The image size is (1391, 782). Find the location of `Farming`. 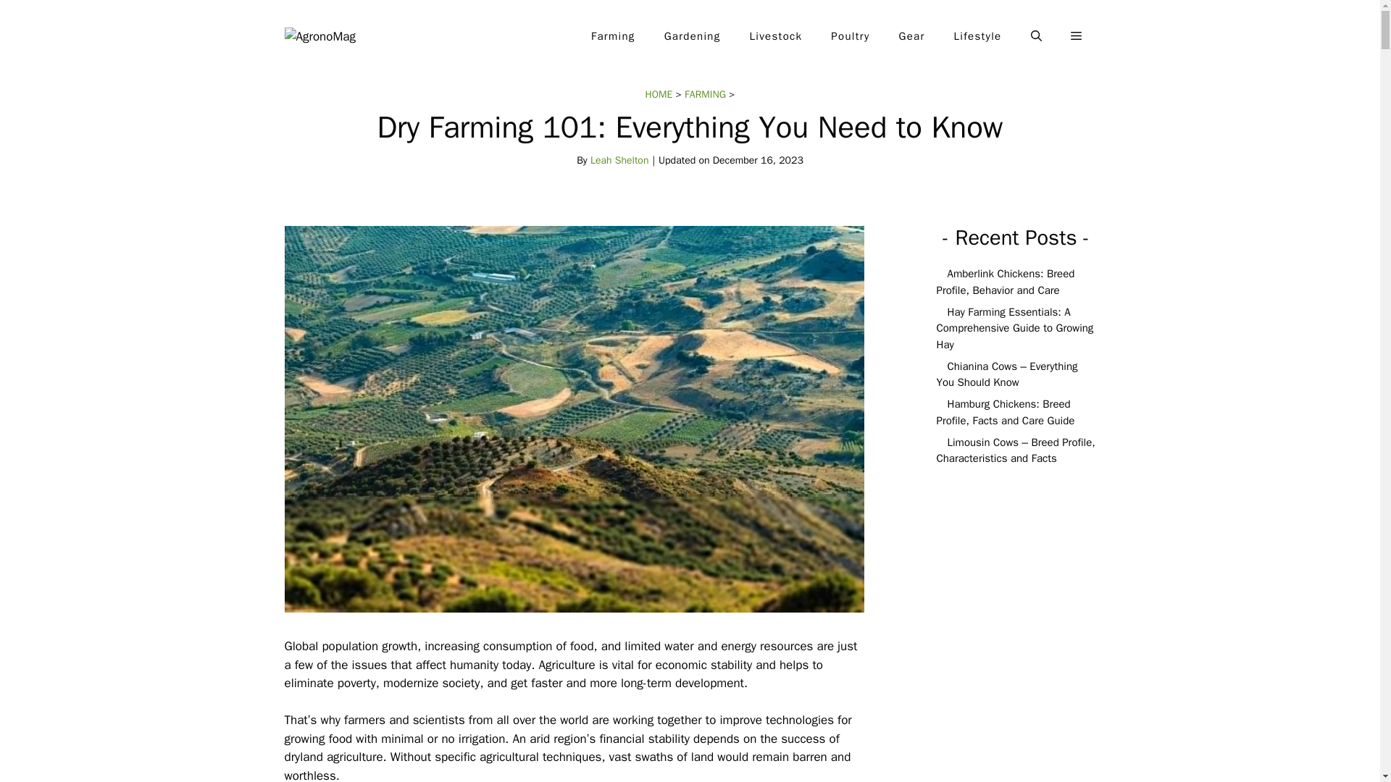

Farming is located at coordinates (613, 36).